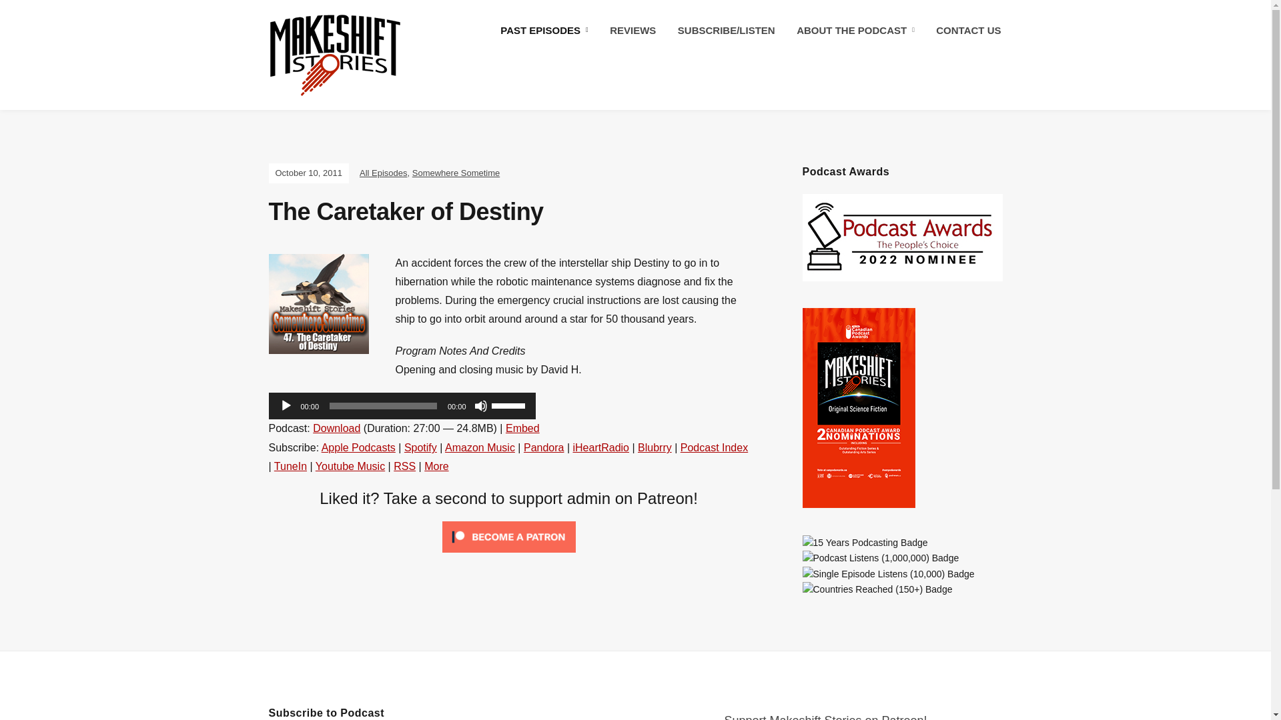  I want to click on Subscribe on iHeartRadio, so click(600, 448).